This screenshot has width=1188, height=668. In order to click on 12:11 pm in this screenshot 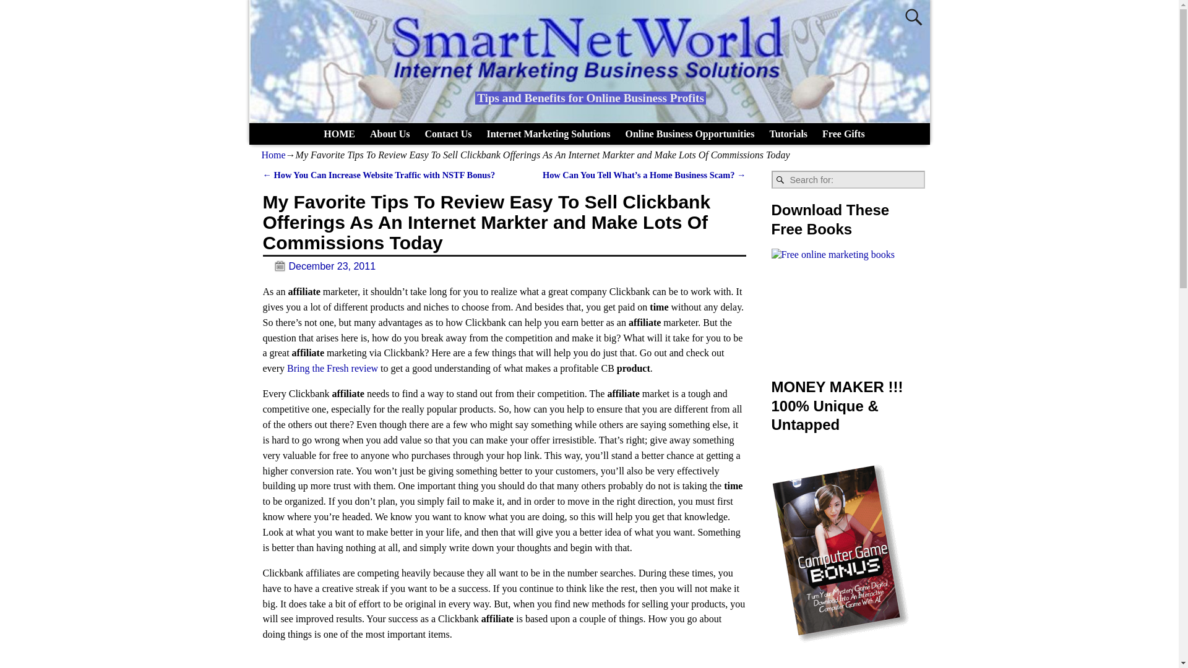, I will do `click(319, 266)`.